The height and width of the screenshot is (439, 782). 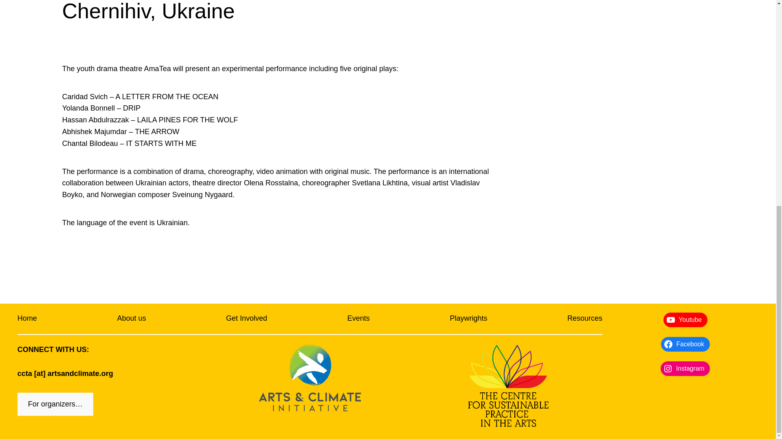 What do you see at coordinates (585, 318) in the screenshot?
I see `Resources` at bounding box center [585, 318].